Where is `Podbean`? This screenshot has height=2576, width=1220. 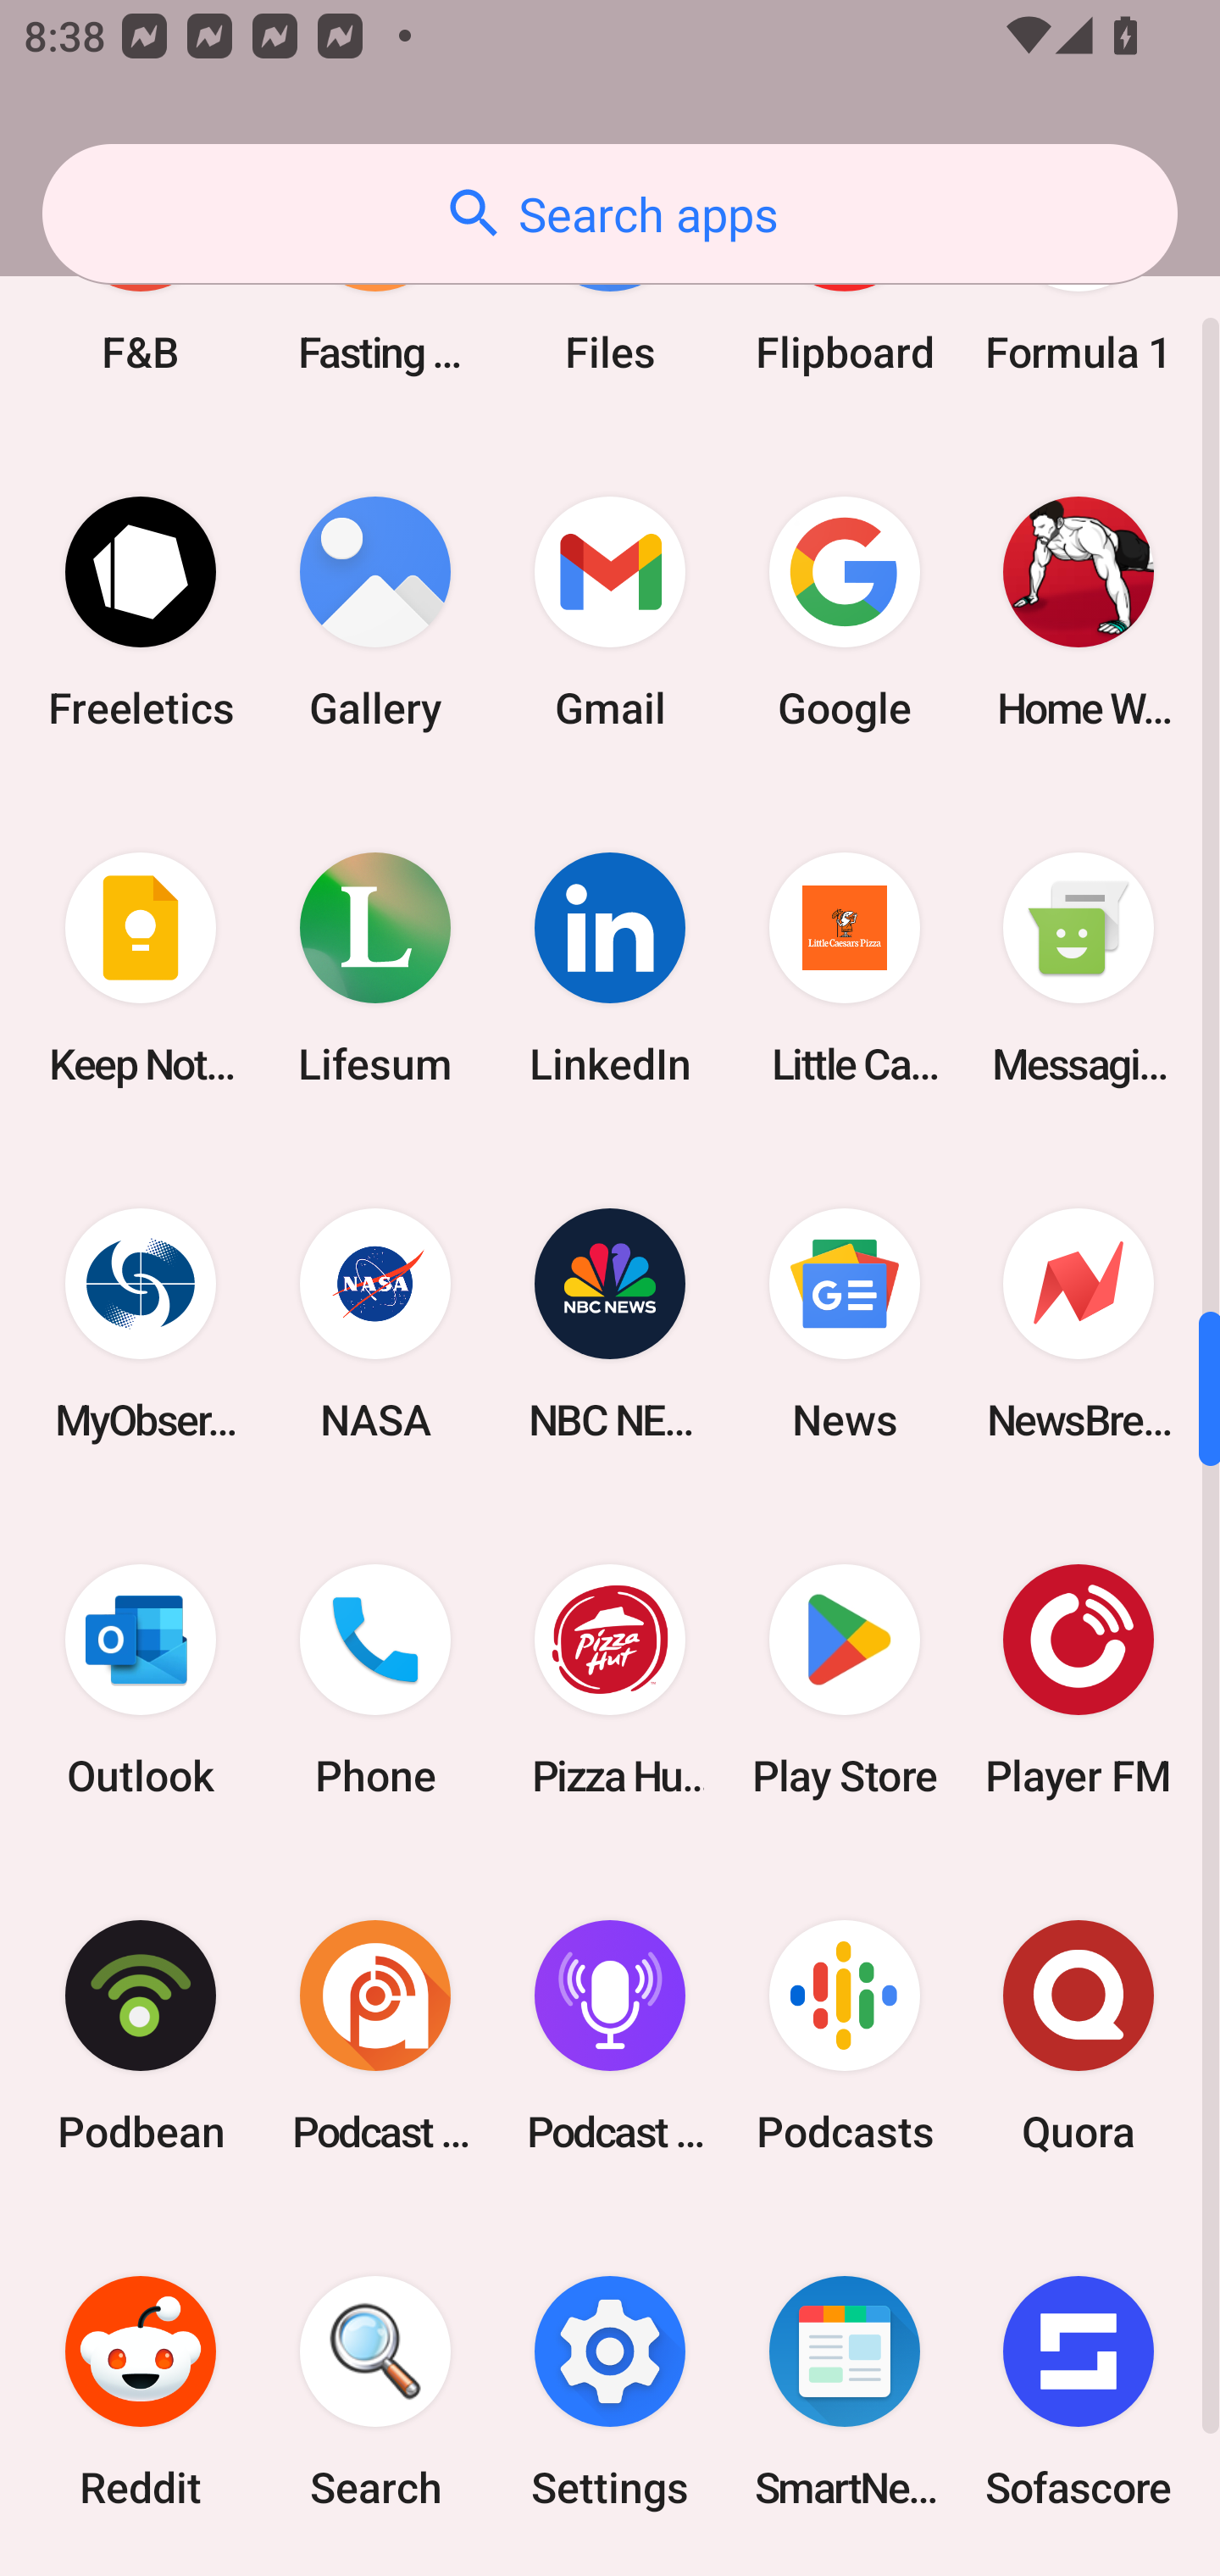 Podbean is located at coordinates (141, 2035).